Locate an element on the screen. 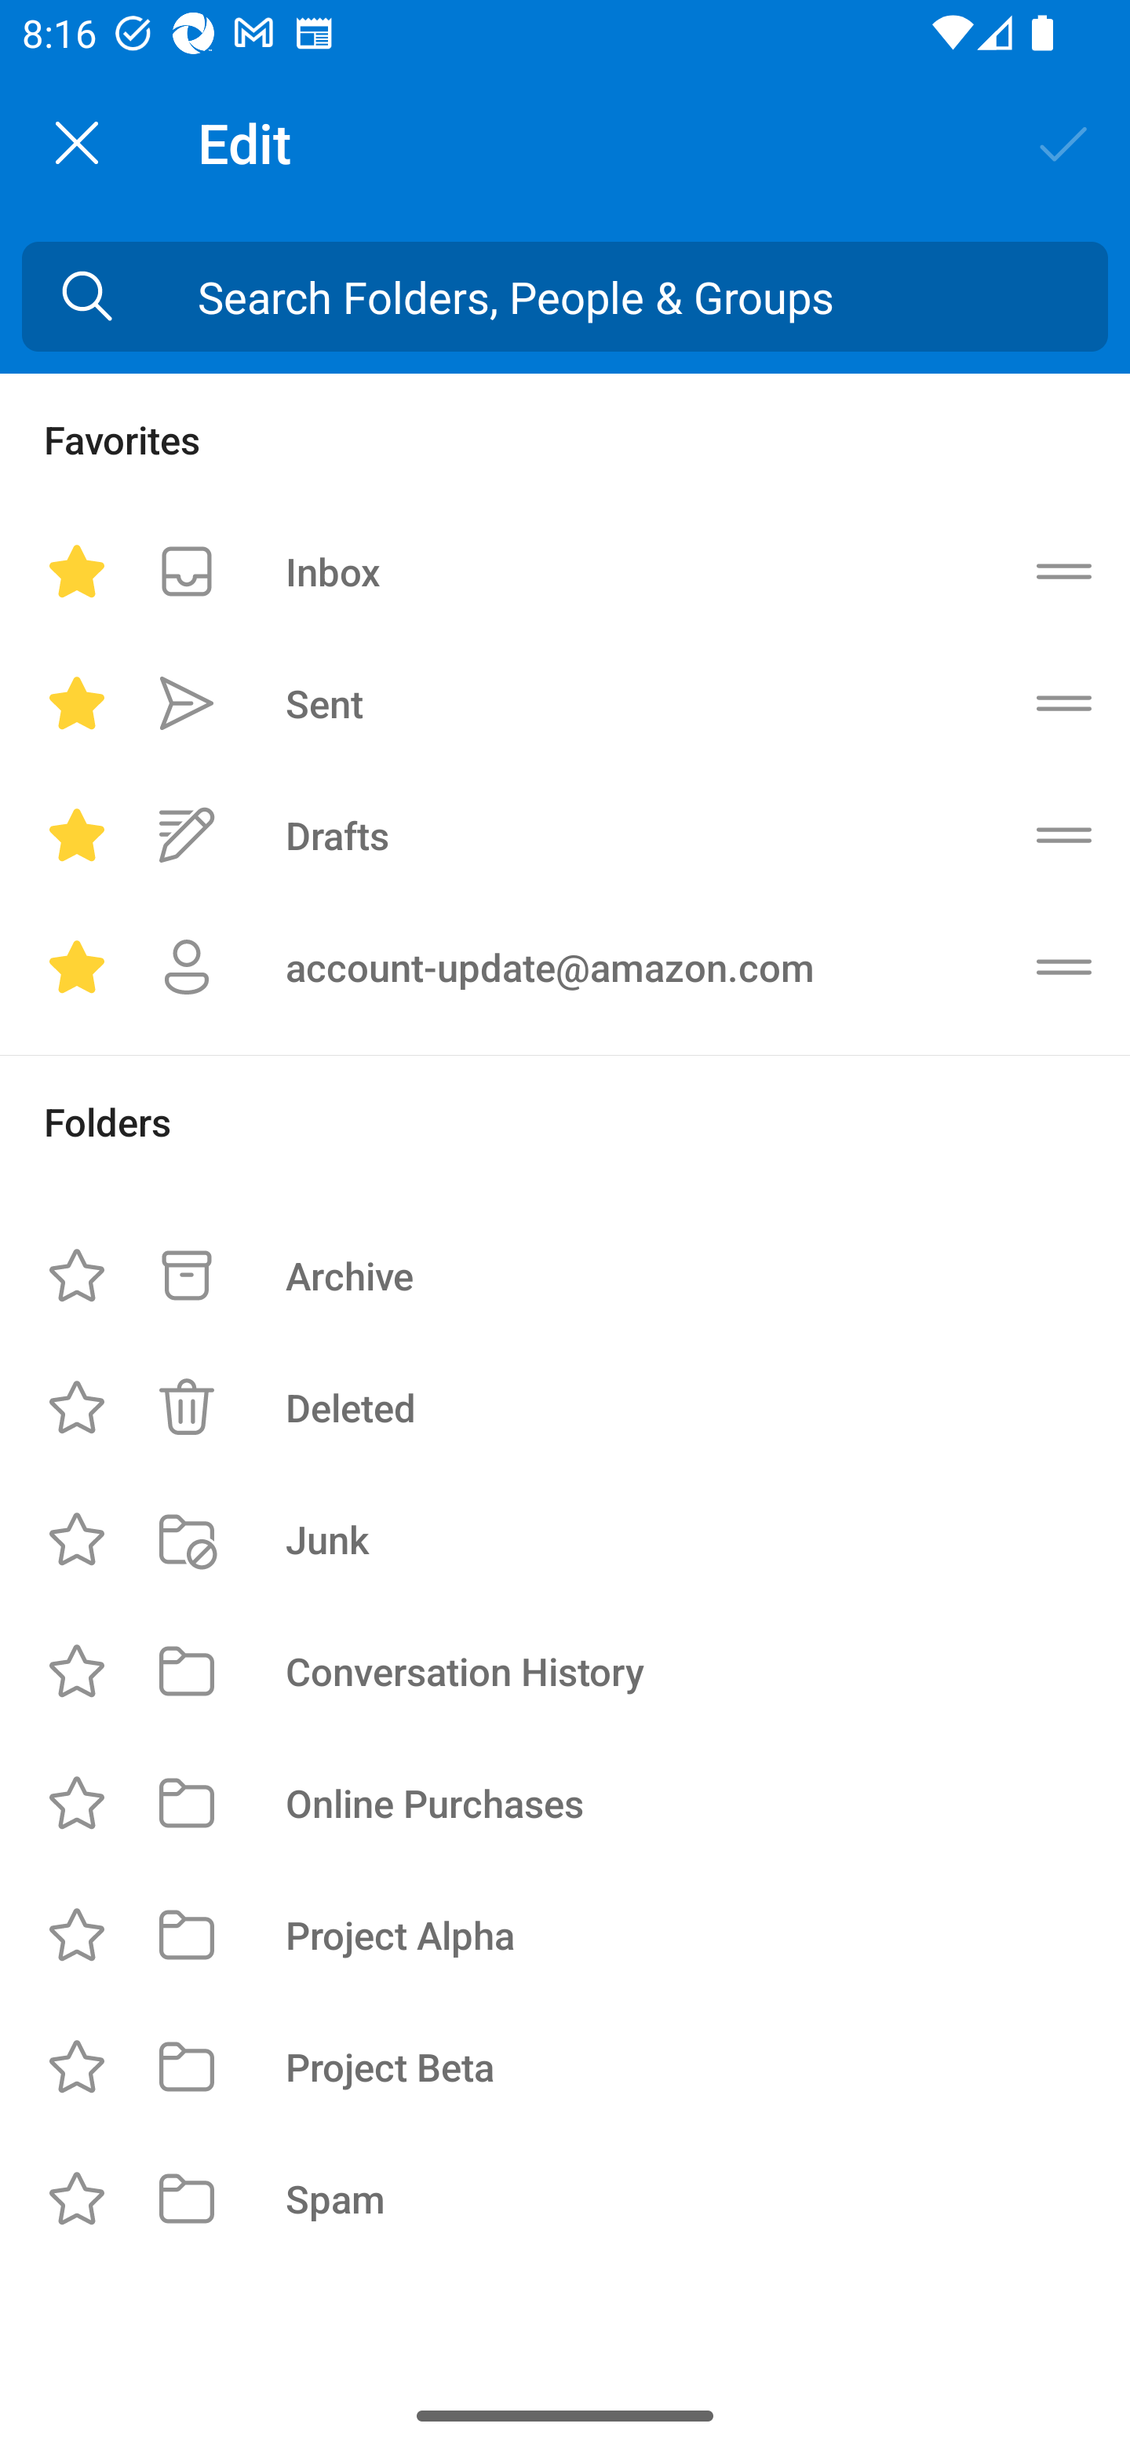 The image size is (1130, 2449). Reorder Sent is located at coordinates (1064, 703).